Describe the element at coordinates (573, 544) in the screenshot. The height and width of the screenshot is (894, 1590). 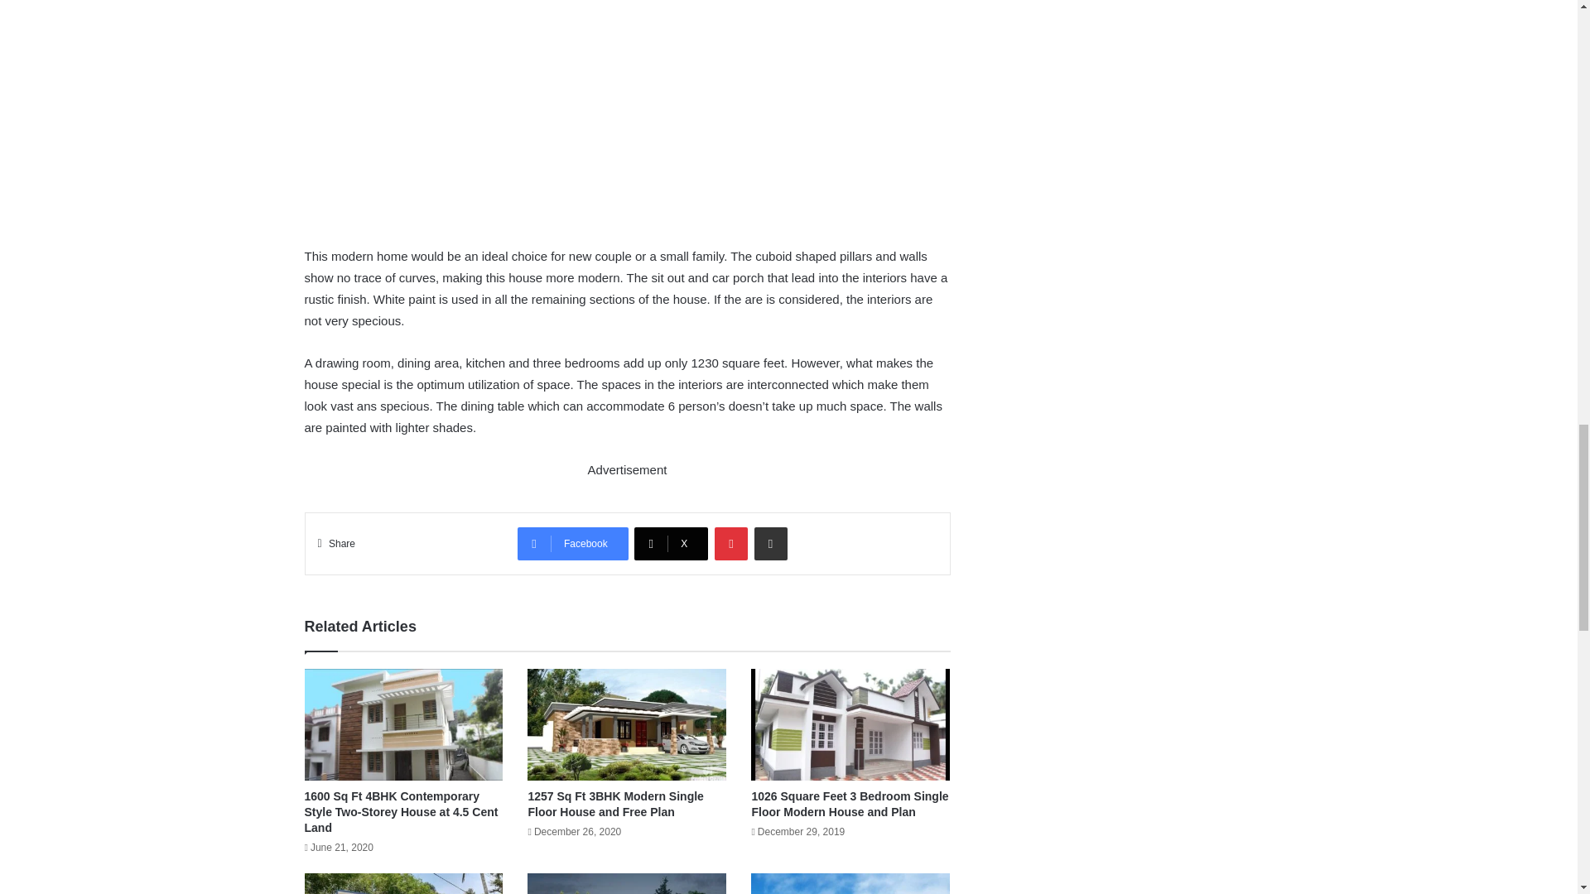
I see `Facebook` at that location.